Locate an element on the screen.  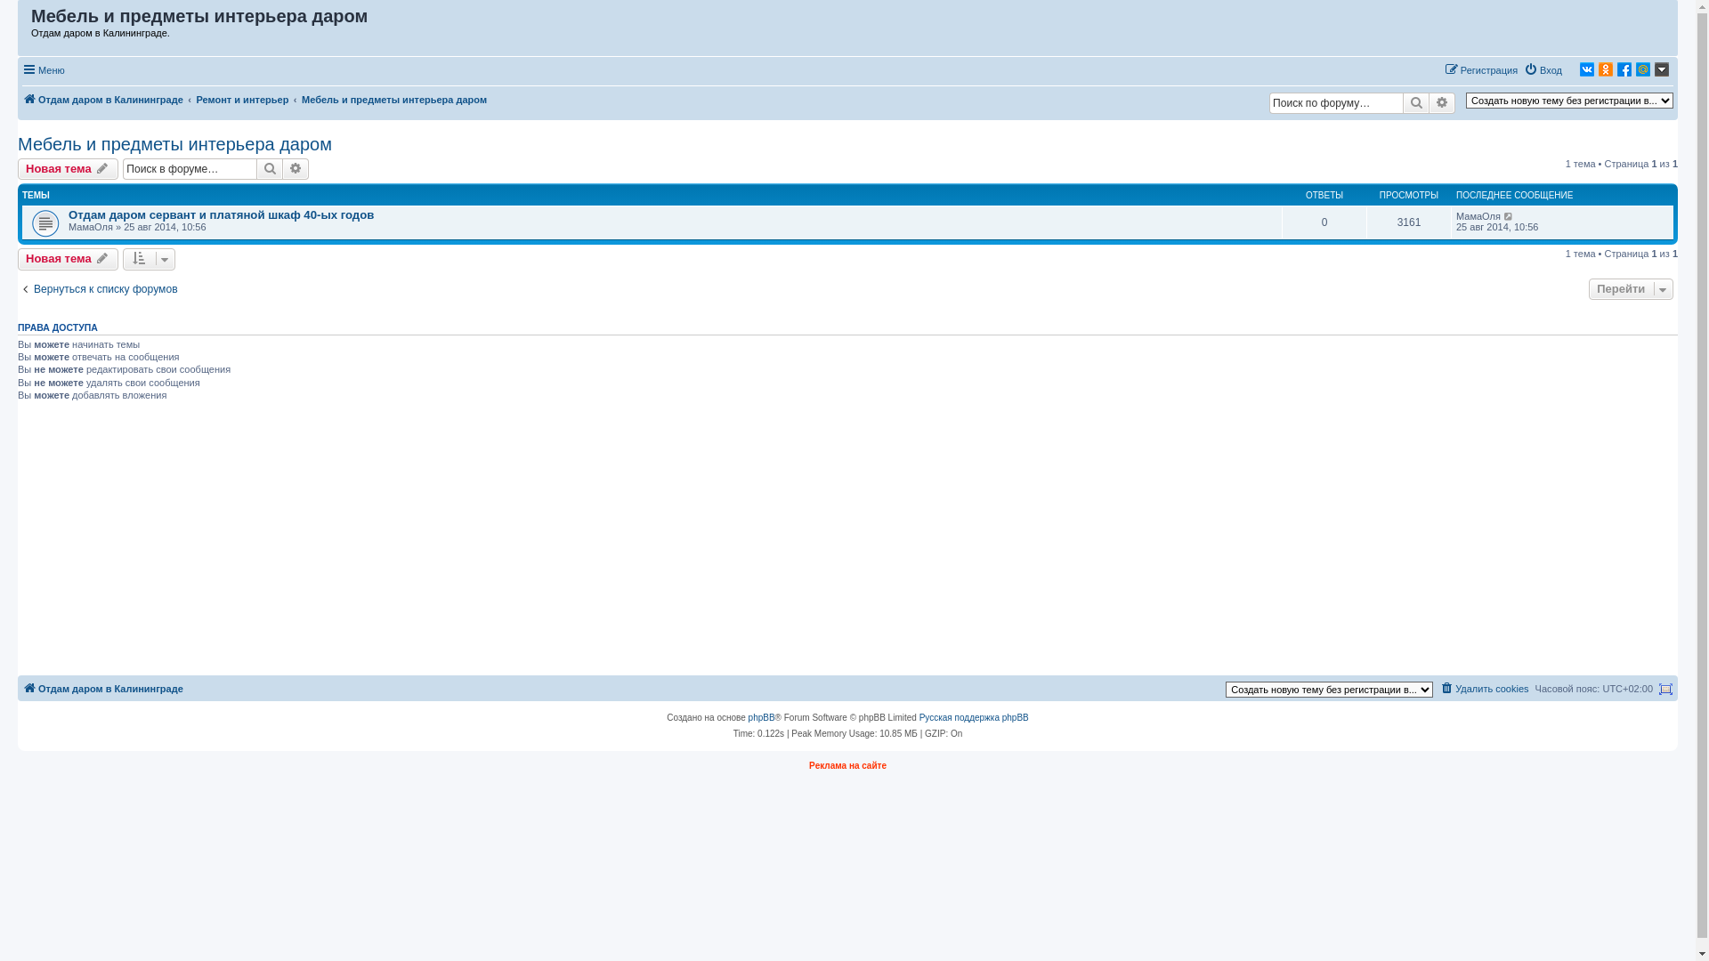
VK is located at coordinates (1587, 69).